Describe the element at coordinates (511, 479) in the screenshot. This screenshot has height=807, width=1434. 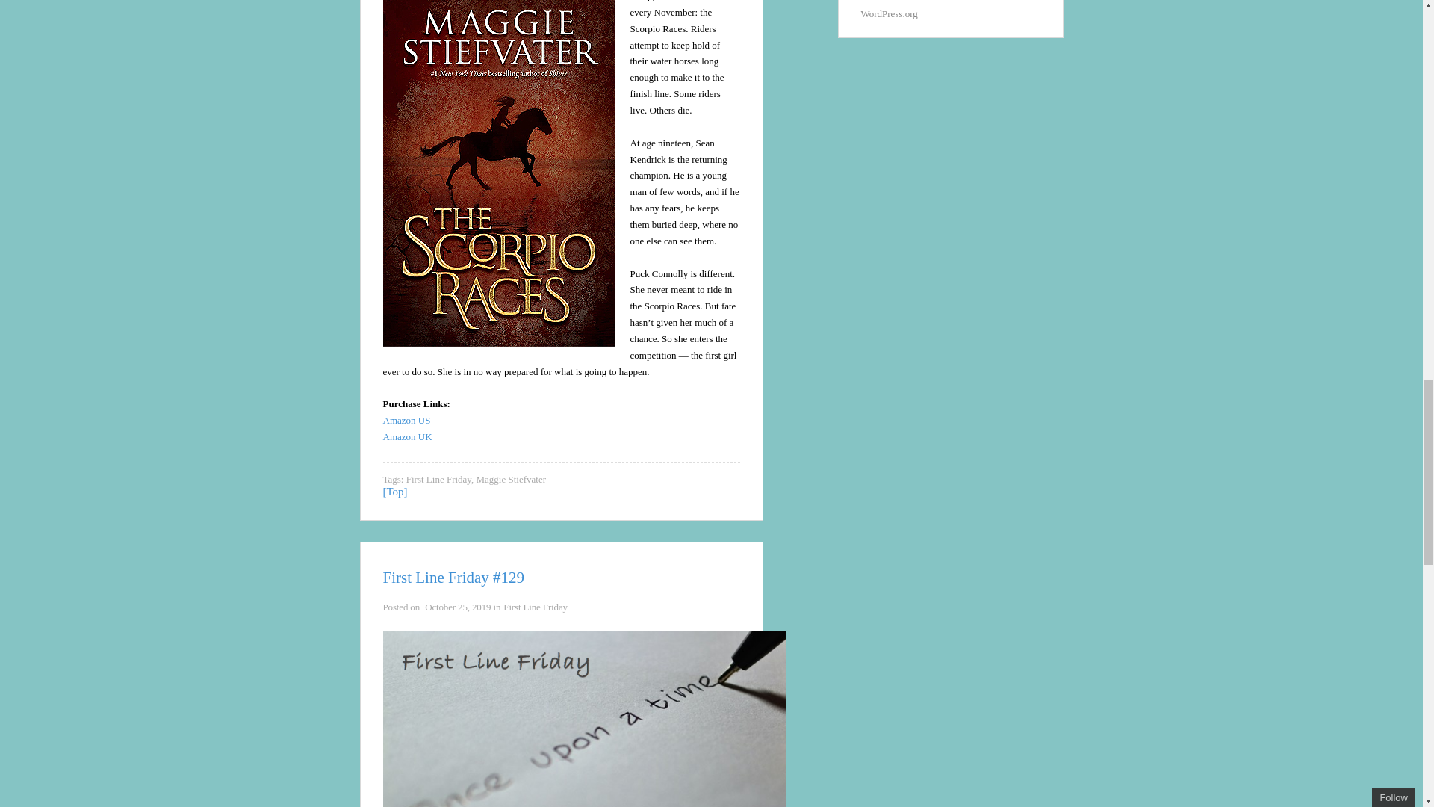
I see `Maggie Stiefvater` at that location.